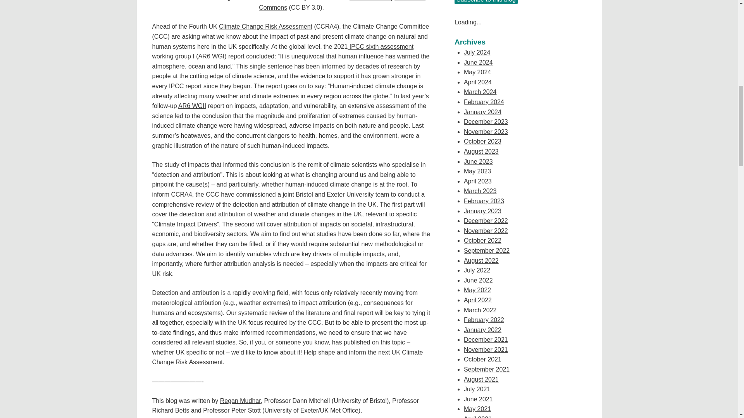 The width and height of the screenshot is (744, 418). What do you see at coordinates (265, 26) in the screenshot?
I see `Climate Change Risk Assessment` at bounding box center [265, 26].